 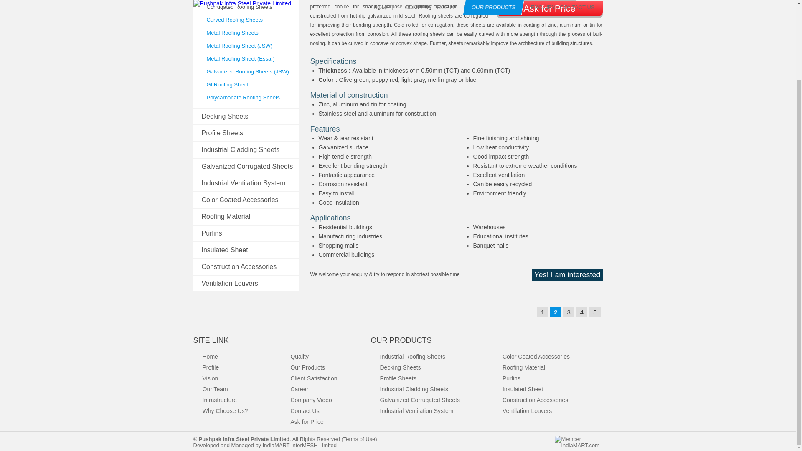 I want to click on Decking Sheets, so click(x=224, y=116).